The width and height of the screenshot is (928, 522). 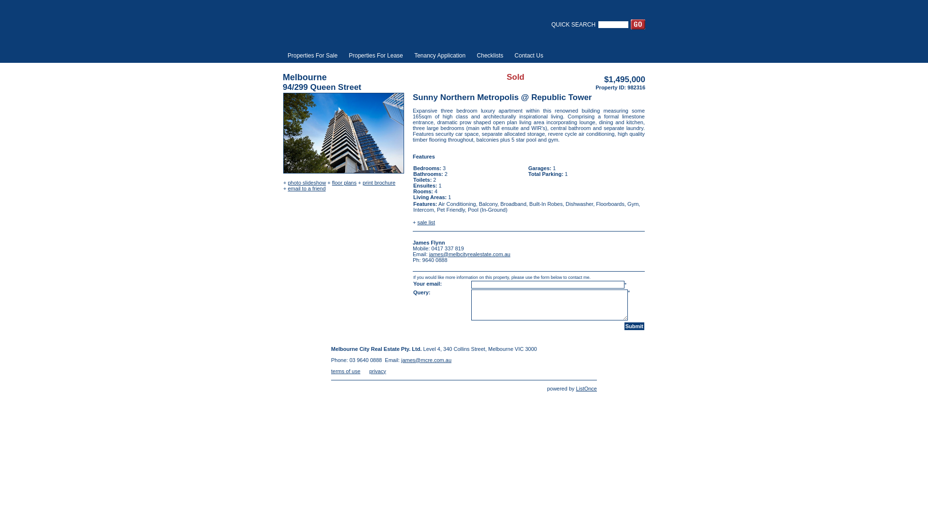 What do you see at coordinates (306, 188) in the screenshot?
I see `email to a friend` at bounding box center [306, 188].